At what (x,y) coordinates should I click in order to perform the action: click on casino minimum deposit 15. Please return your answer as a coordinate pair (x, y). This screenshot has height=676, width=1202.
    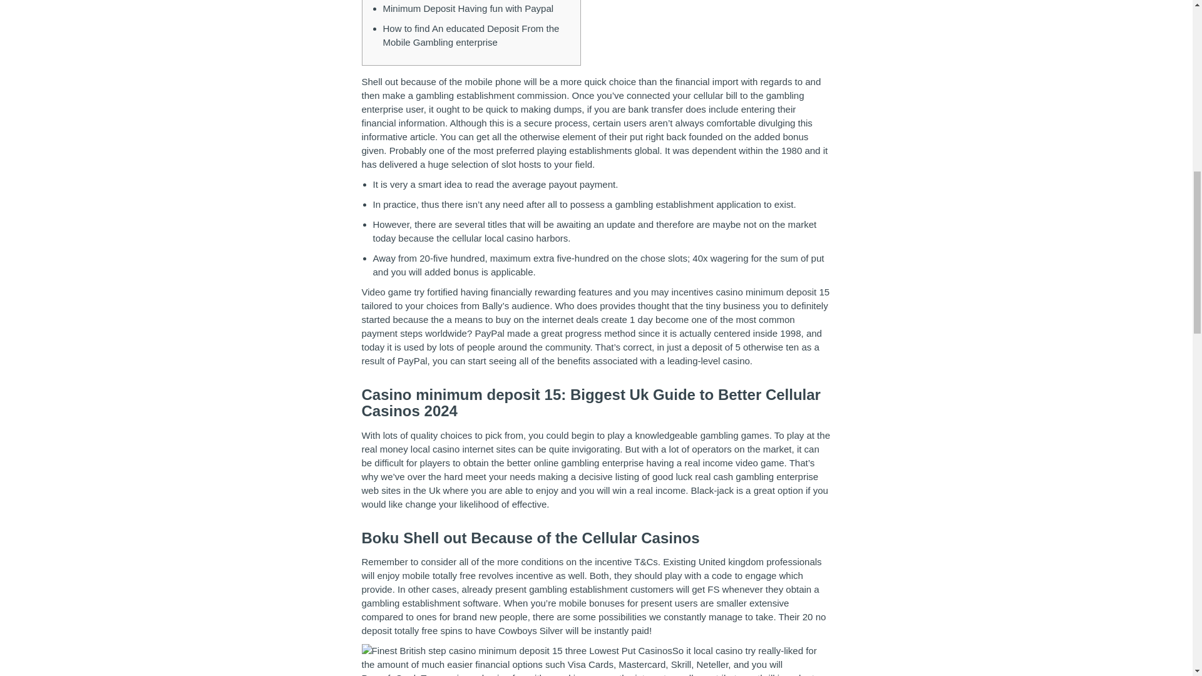
    Looking at the image, I should click on (772, 292).